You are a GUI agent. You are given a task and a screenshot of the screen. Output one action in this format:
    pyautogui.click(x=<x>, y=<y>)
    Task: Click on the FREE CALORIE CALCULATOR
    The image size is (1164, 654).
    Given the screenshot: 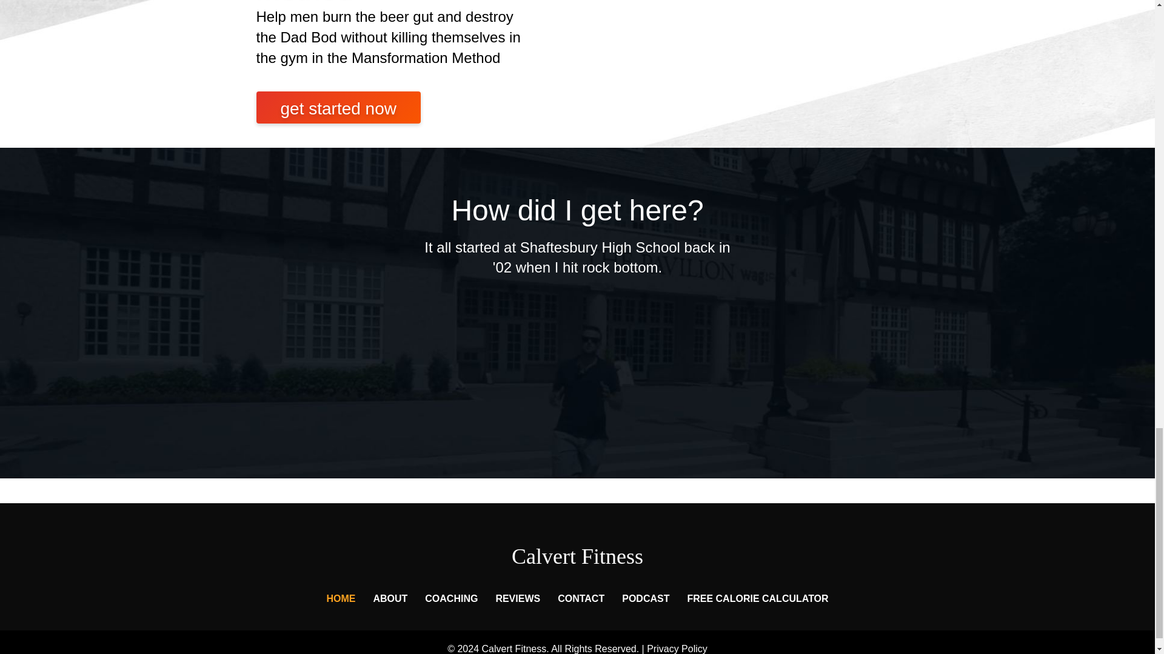 What is the action you would take?
    pyautogui.click(x=758, y=598)
    